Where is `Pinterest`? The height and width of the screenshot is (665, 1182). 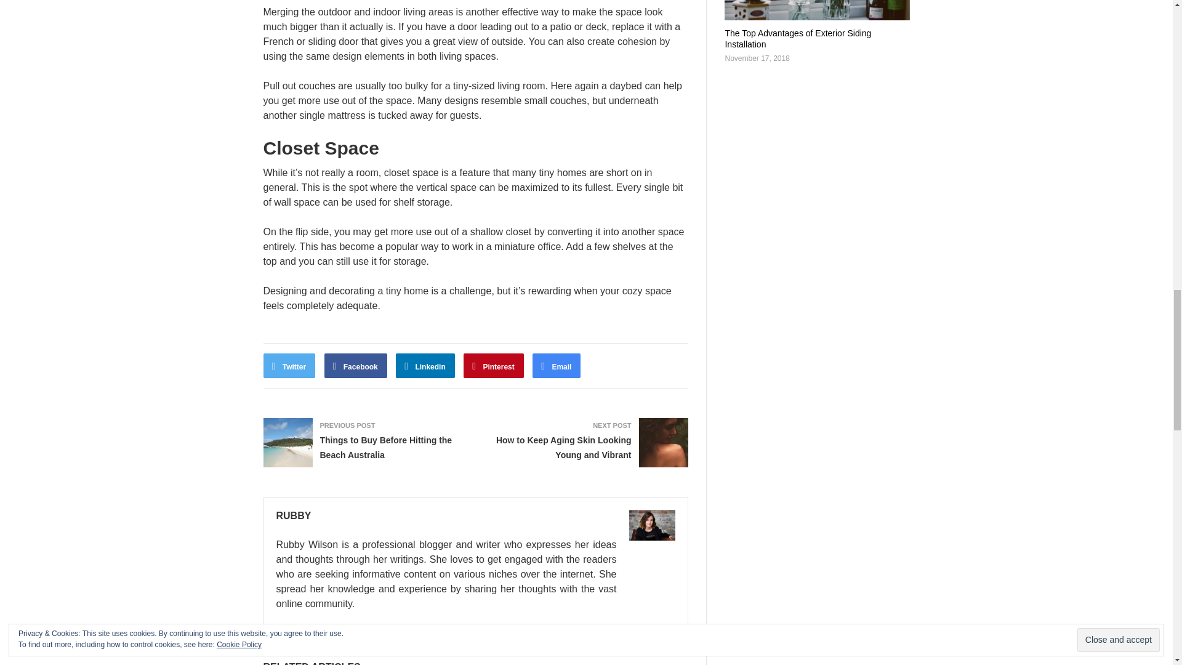
Pinterest is located at coordinates (493, 366).